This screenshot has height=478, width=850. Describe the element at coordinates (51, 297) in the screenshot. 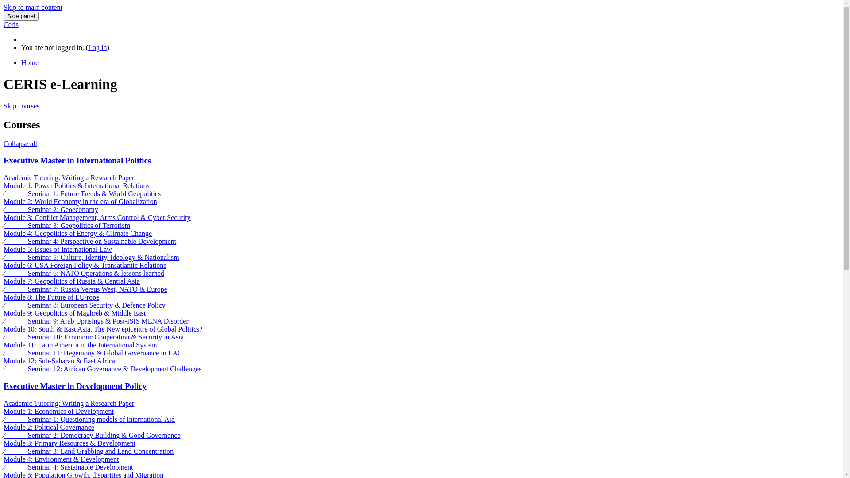

I see `Module 8: The Future of EU/rope` at that location.